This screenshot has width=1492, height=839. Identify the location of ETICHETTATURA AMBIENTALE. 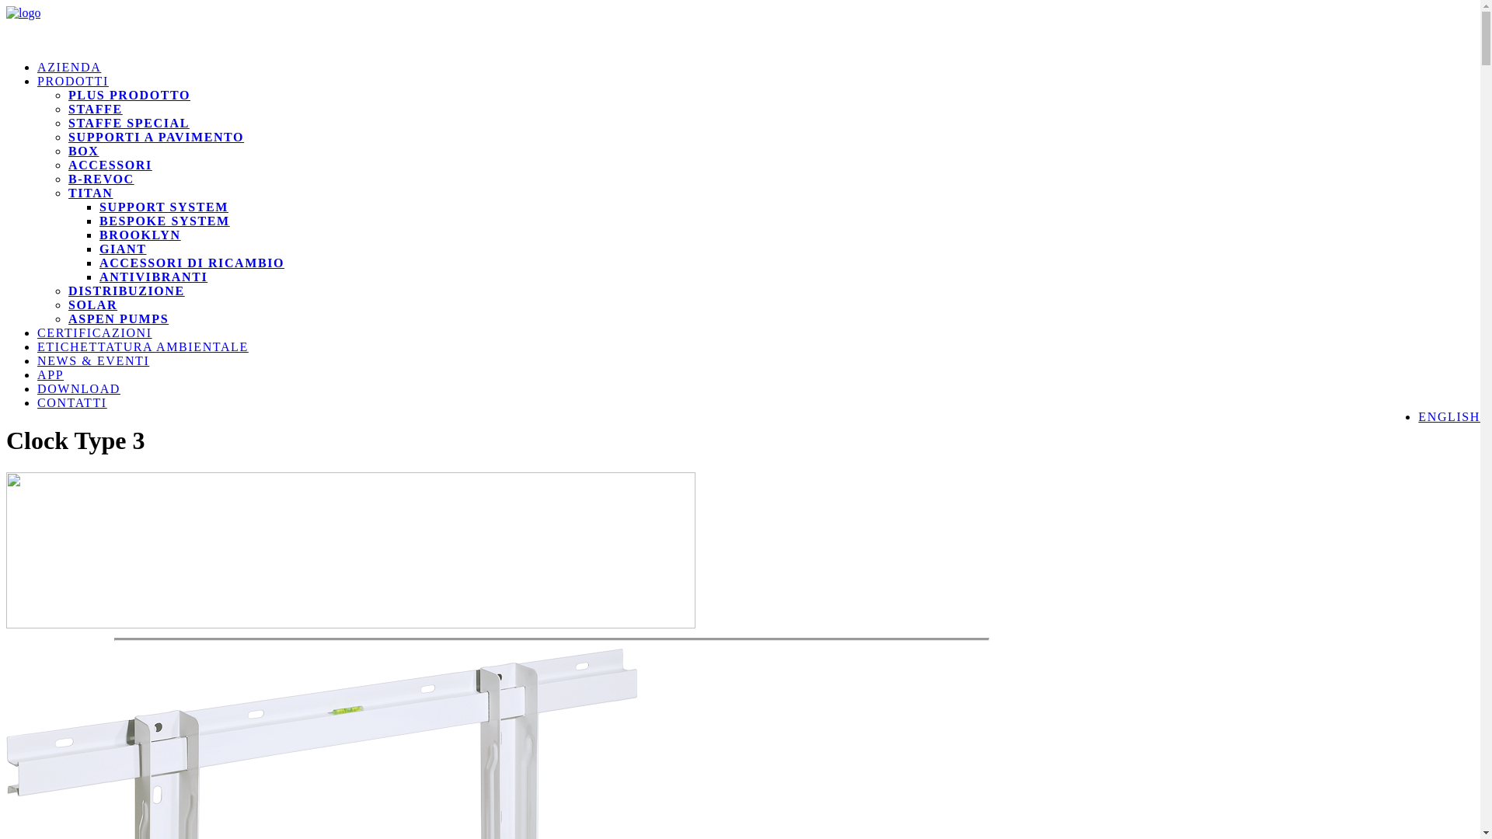
(143, 346).